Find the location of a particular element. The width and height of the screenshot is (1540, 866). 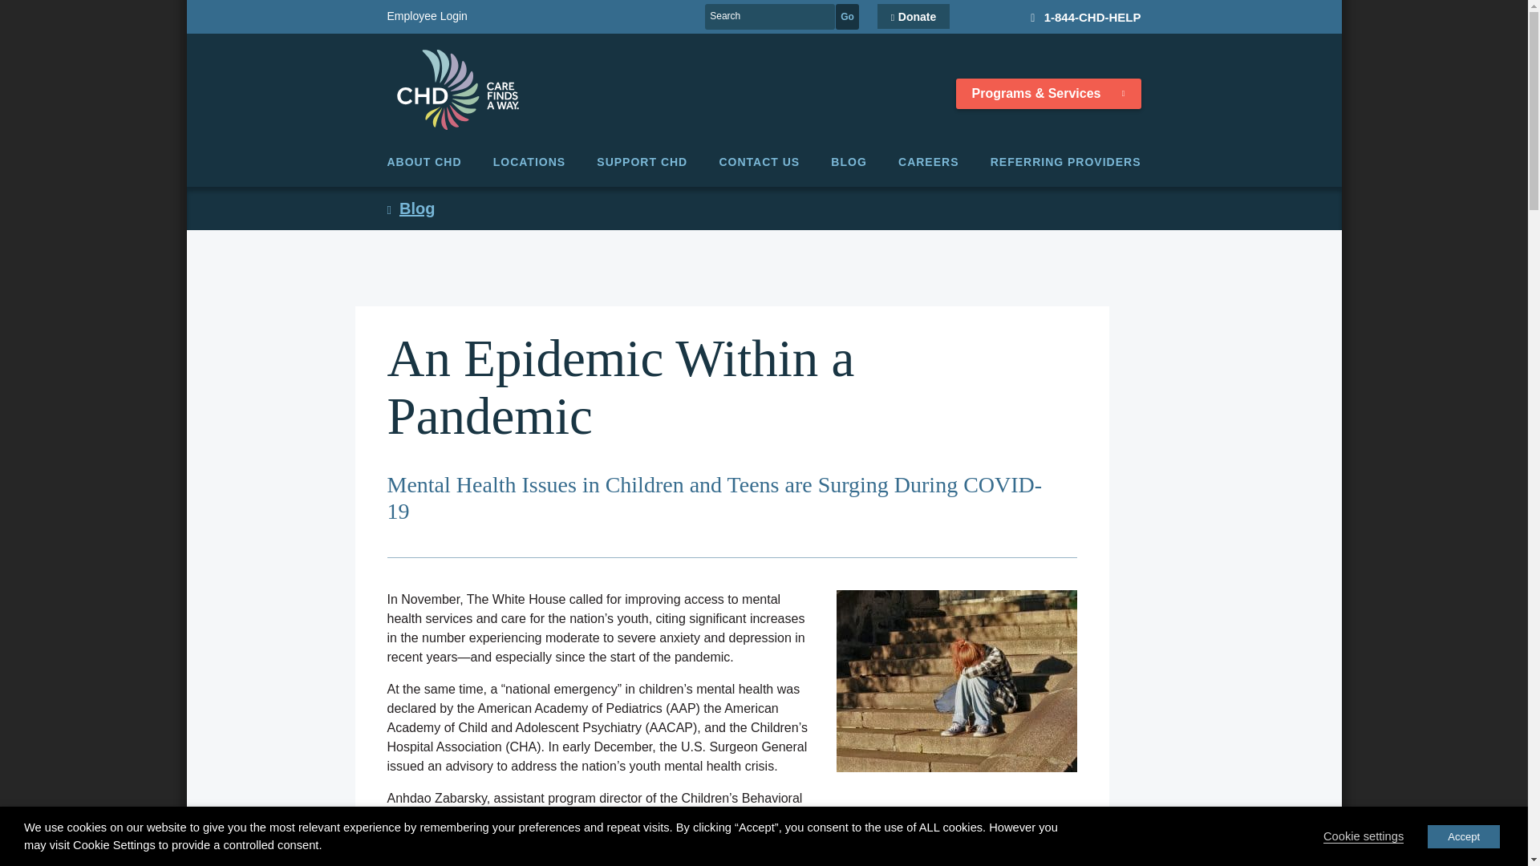

Donate is located at coordinates (914, 16).